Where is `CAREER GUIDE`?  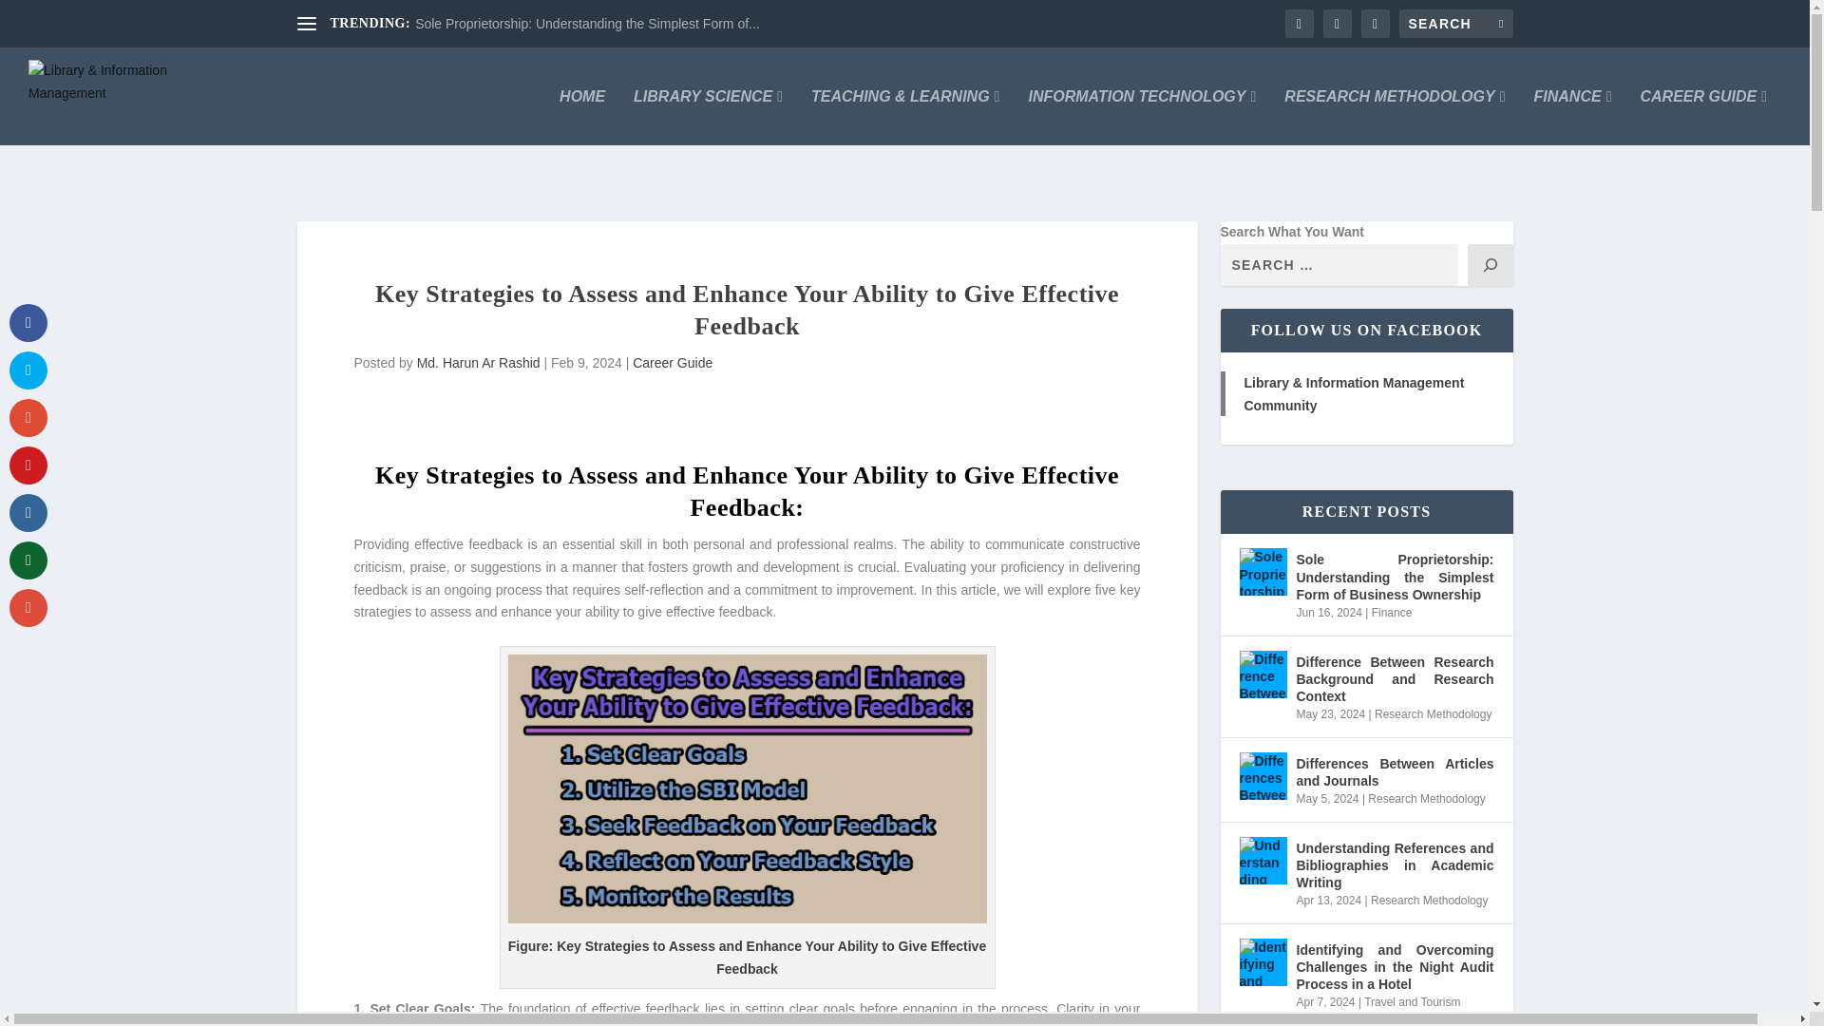 CAREER GUIDE is located at coordinates (1703, 118).